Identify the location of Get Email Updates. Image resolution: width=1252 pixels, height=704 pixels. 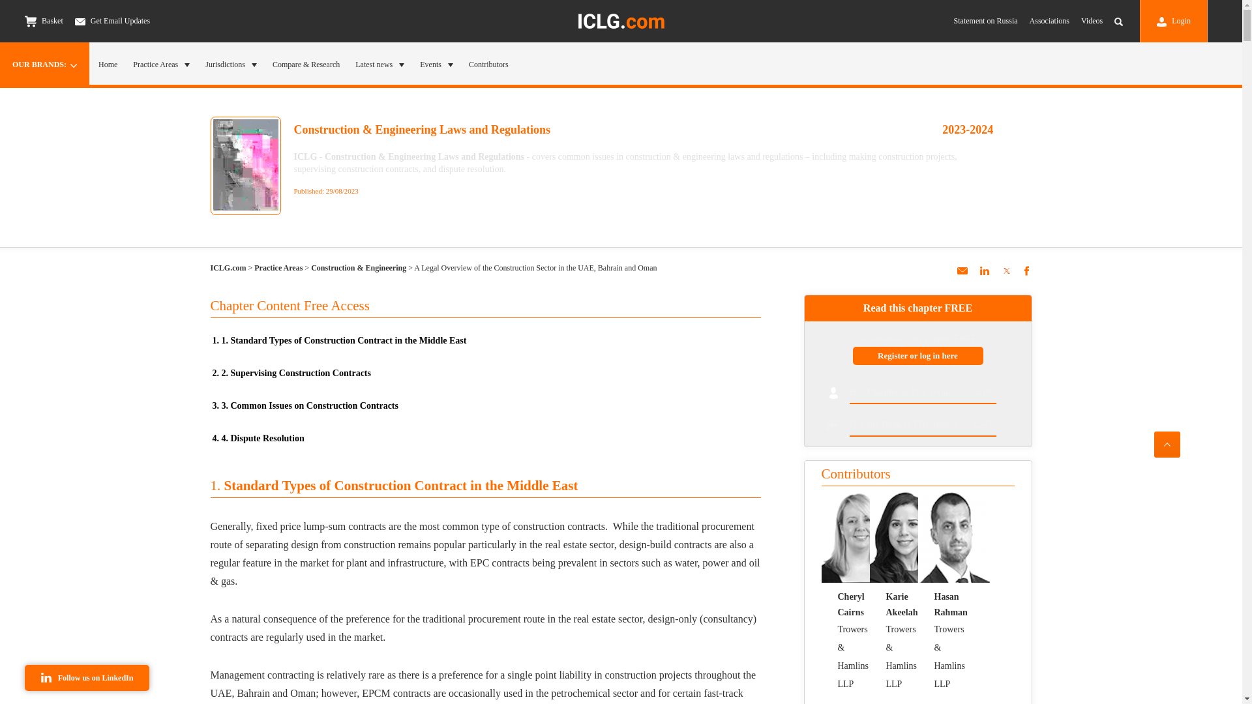
(112, 21).